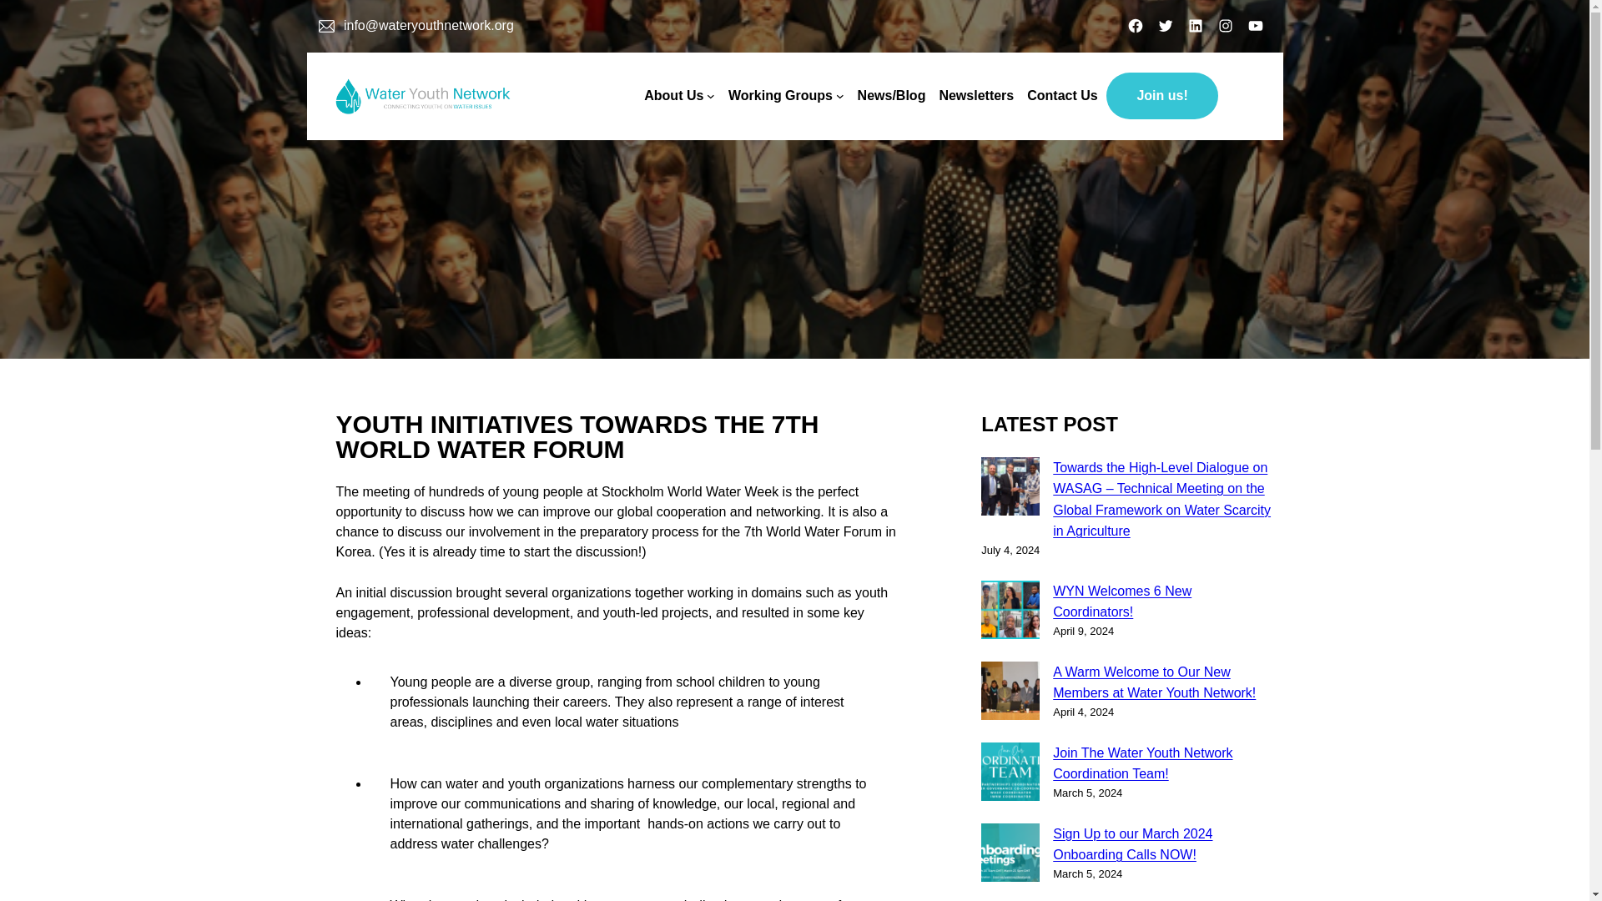 The width and height of the screenshot is (1602, 901). I want to click on WYN Welcomes 6 New Coordinators!, so click(1121, 602).